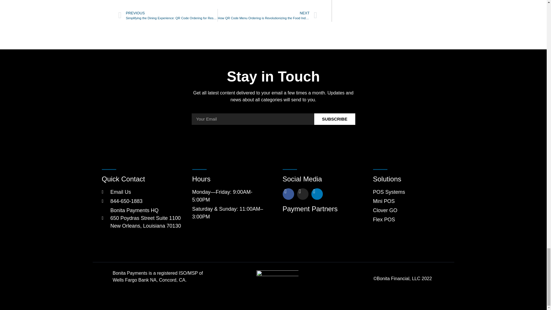  Describe the element at coordinates (273, 119) in the screenshot. I see `SUBSCRIBE` at that location.